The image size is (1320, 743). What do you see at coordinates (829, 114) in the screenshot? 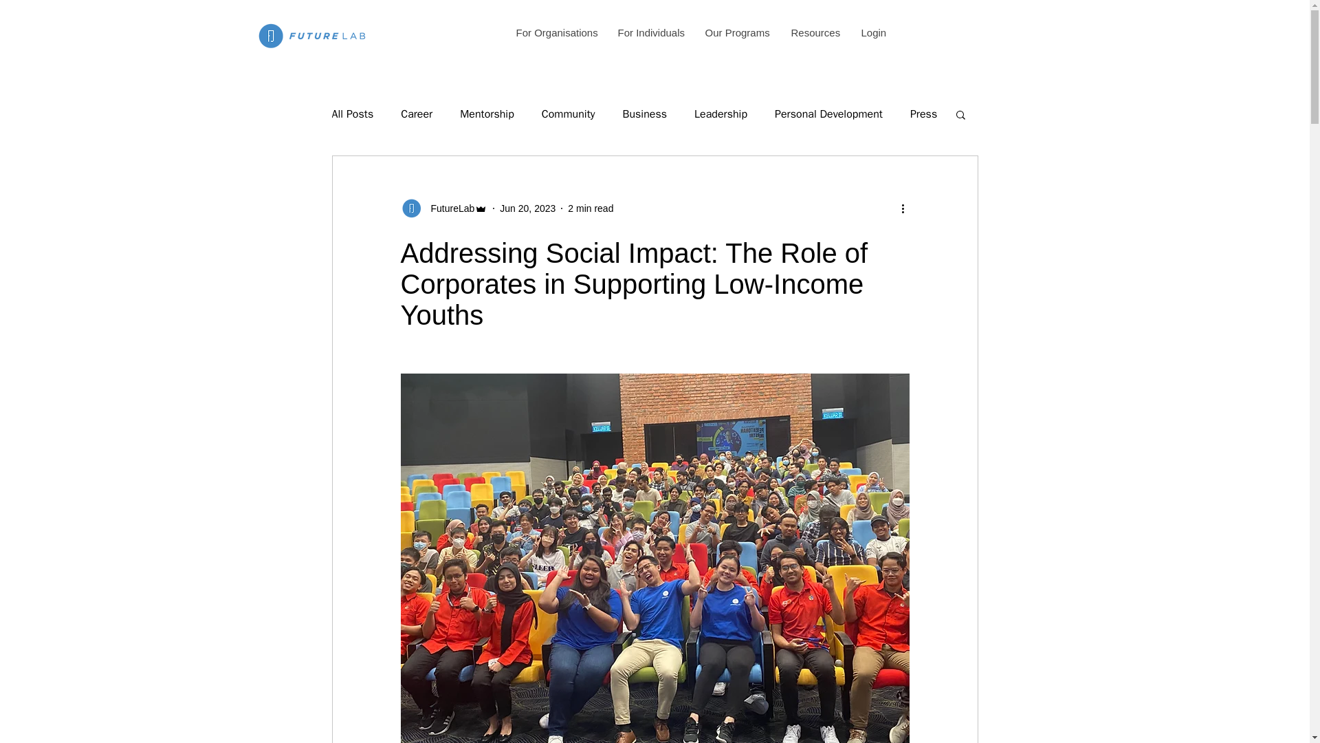
I see `Personal Development` at bounding box center [829, 114].